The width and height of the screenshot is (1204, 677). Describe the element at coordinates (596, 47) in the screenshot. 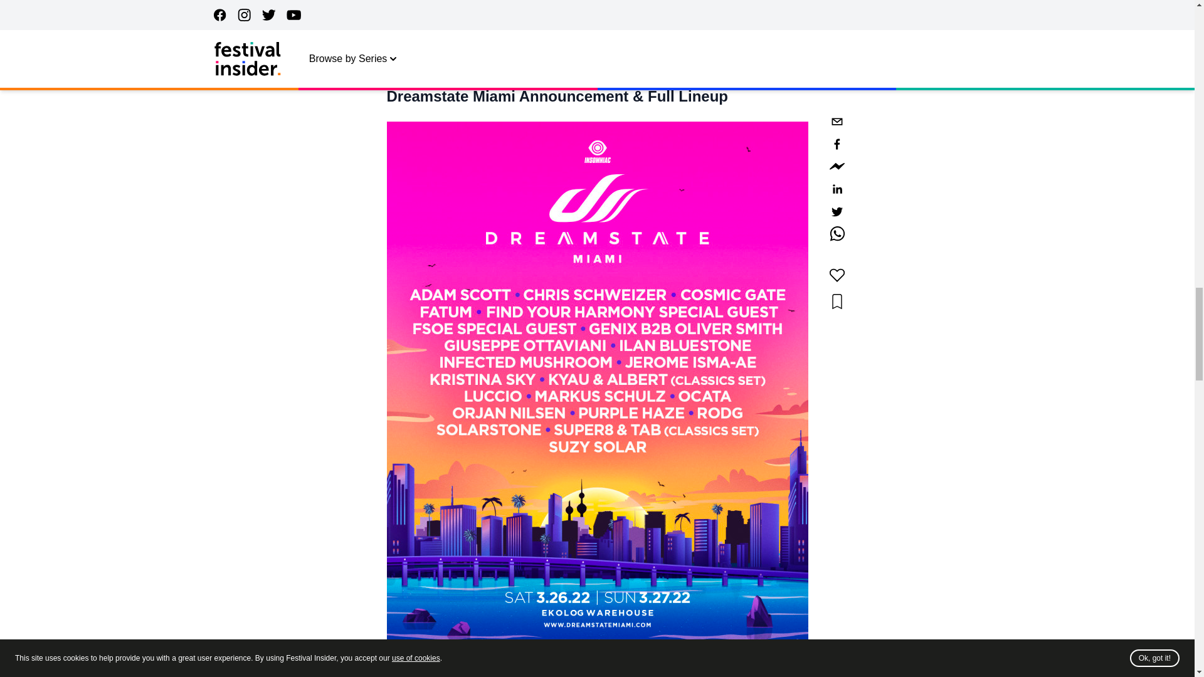

I see `Twitter` at that location.